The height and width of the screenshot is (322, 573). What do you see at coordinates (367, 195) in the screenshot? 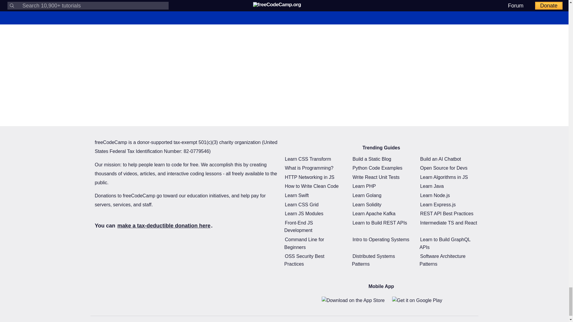
I see `Learn Golang` at bounding box center [367, 195].